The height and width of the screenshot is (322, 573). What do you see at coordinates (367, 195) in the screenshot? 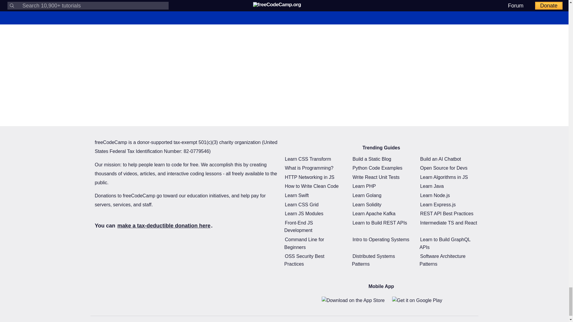
I see `Learn Golang` at bounding box center [367, 195].